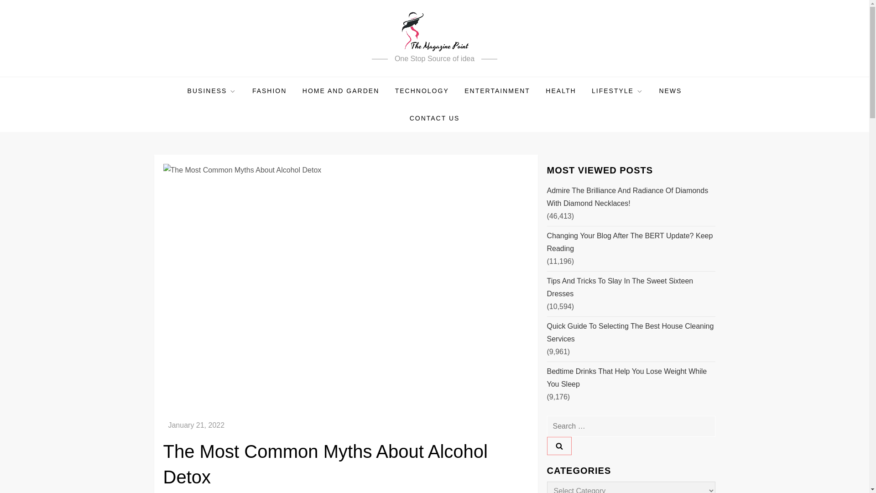 The height and width of the screenshot is (493, 876). I want to click on HEALTH, so click(560, 90).